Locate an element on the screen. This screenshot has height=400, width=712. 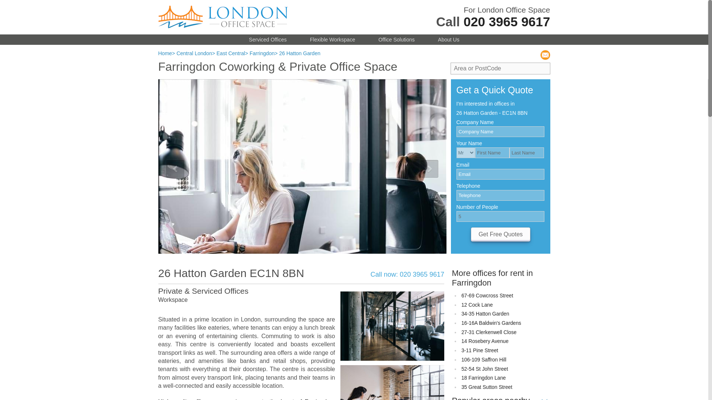
12 Cock Lane is located at coordinates (477, 305).